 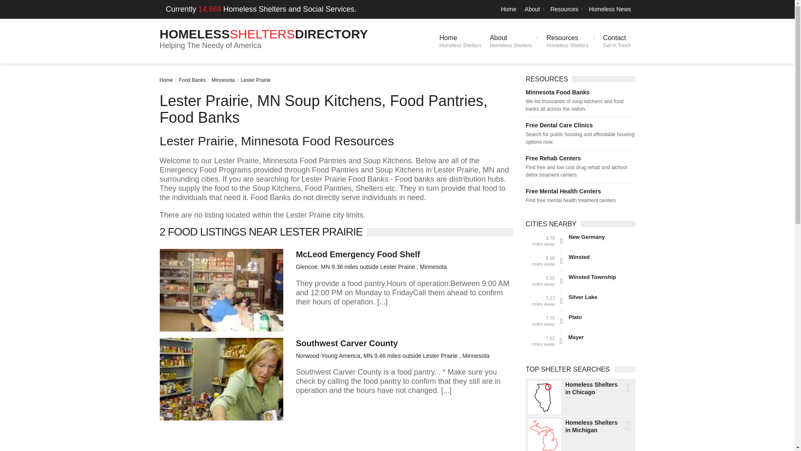 I want to click on Lester Prairie, so click(x=460, y=41).